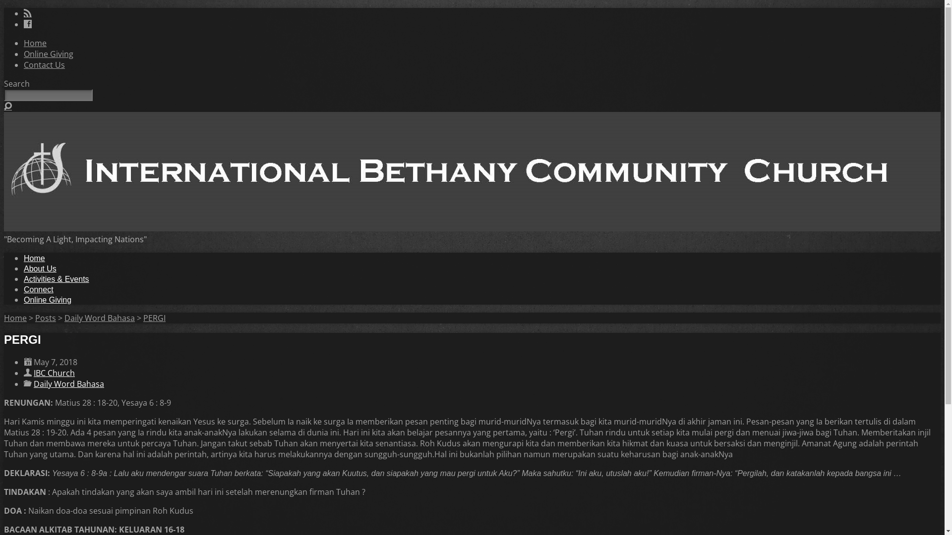  What do you see at coordinates (482, 300) in the screenshot?
I see `Online Giving` at bounding box center [482, 300].